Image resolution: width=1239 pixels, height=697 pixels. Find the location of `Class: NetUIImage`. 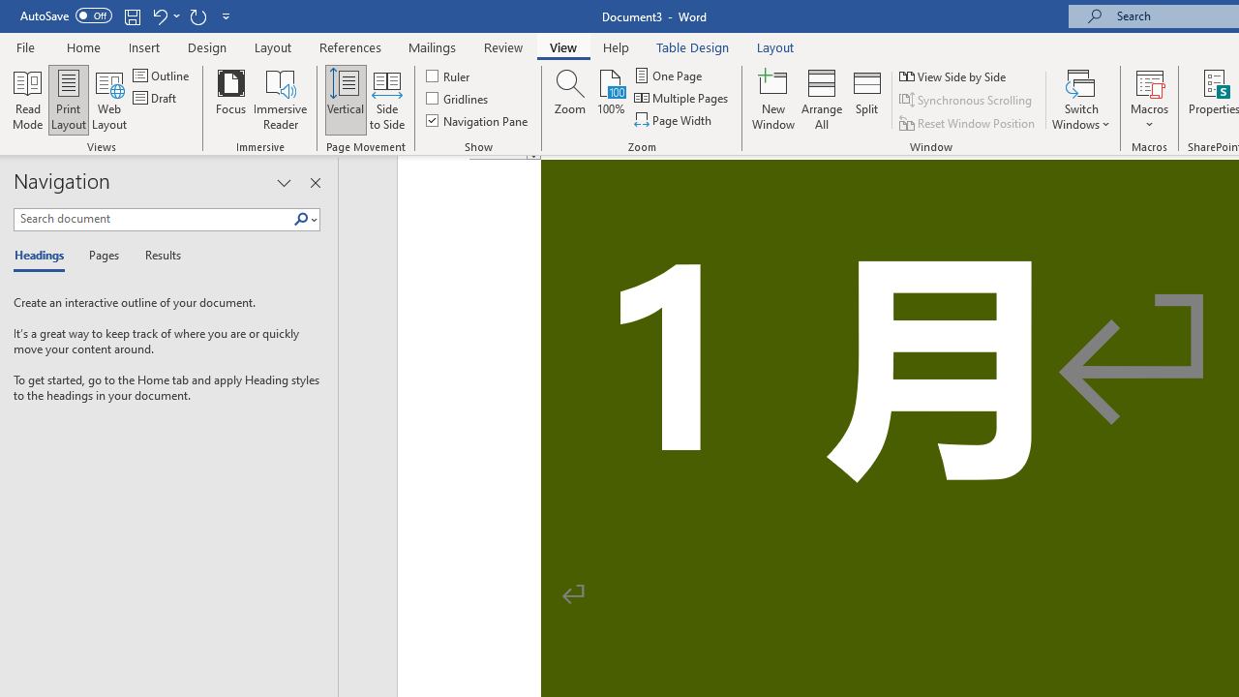

Class: NetUIImage is located at coordinates (301, 219).